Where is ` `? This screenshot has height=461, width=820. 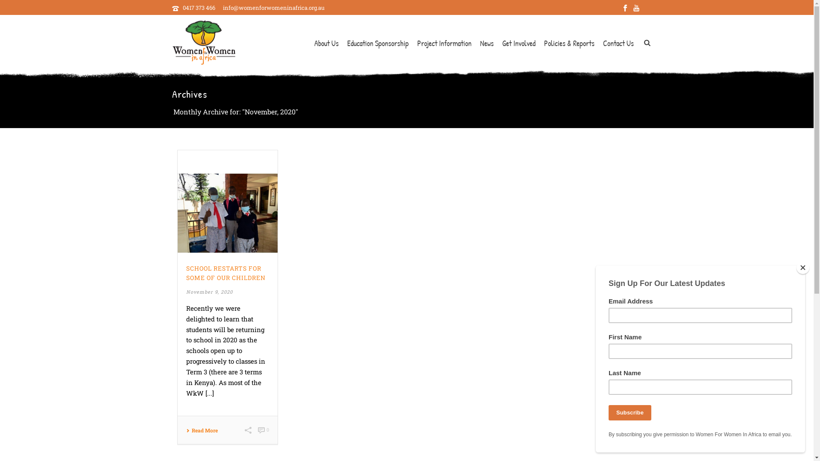
  is located at coordinates (228, 202).